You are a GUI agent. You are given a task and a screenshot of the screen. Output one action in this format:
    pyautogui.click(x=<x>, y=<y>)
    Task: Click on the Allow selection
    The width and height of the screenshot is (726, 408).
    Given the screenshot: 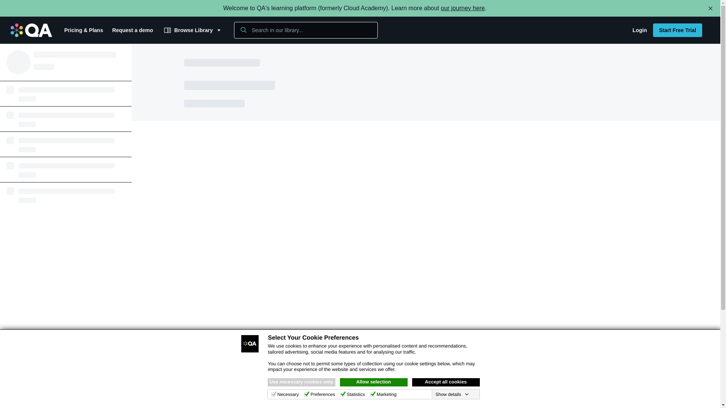 What is the action you would take?
    pyautogui.click(x=374, y=382)
    